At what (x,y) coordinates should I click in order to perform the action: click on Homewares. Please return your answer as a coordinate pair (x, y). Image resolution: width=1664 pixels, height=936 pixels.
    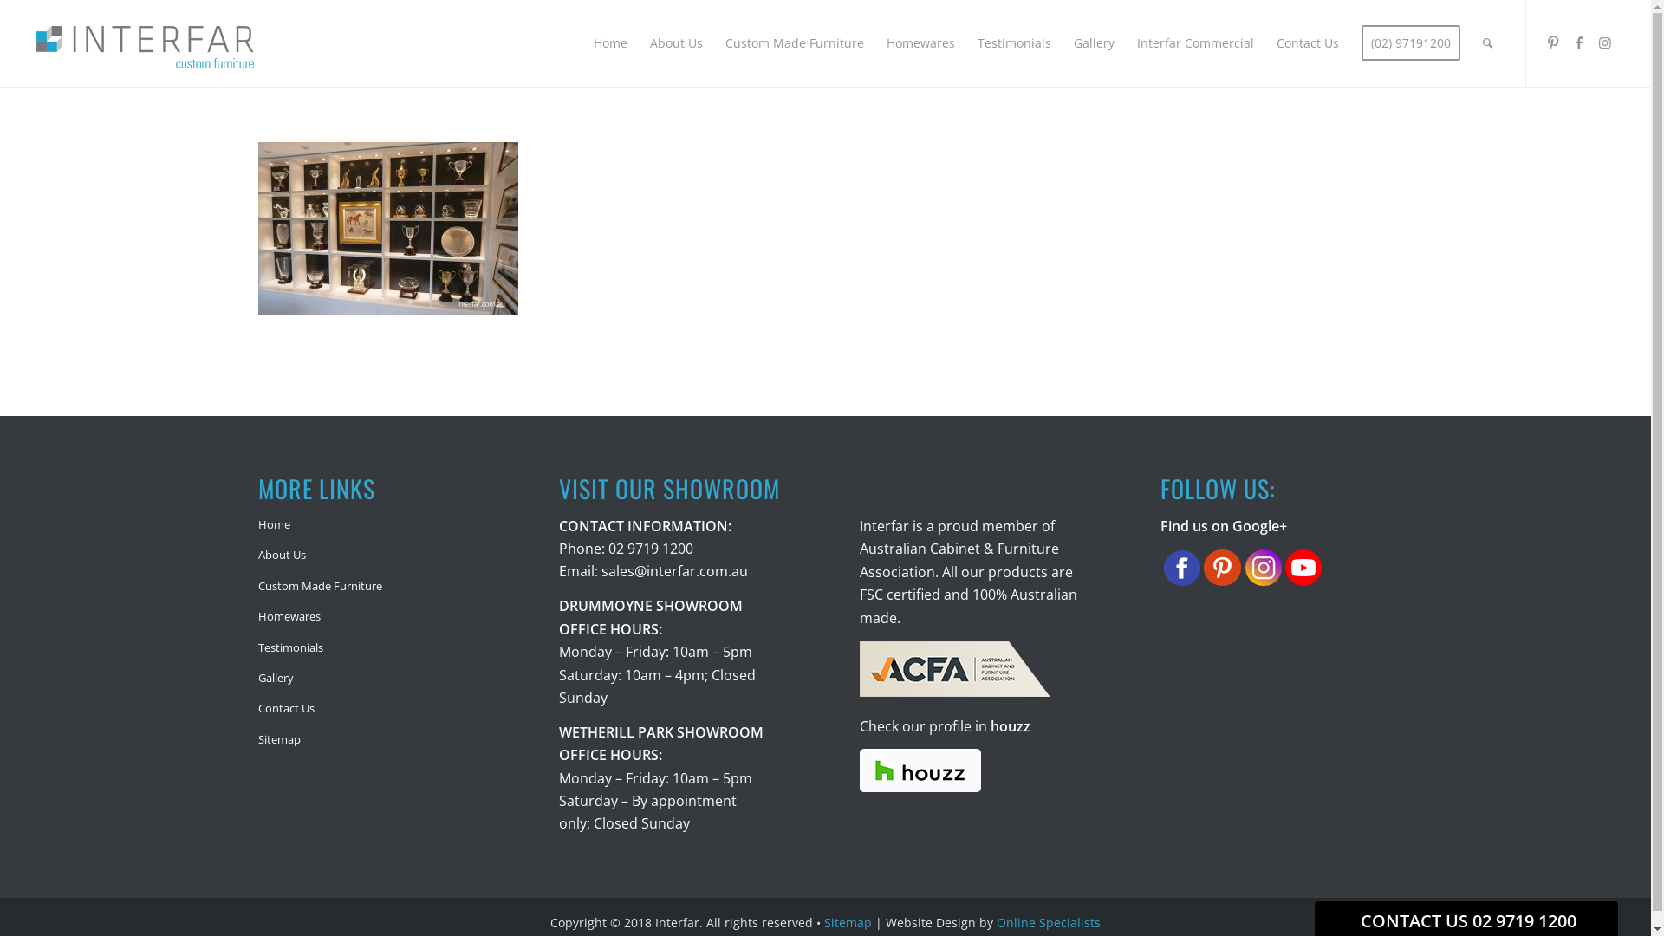
    Looking at the image, I should click on (920, 43).